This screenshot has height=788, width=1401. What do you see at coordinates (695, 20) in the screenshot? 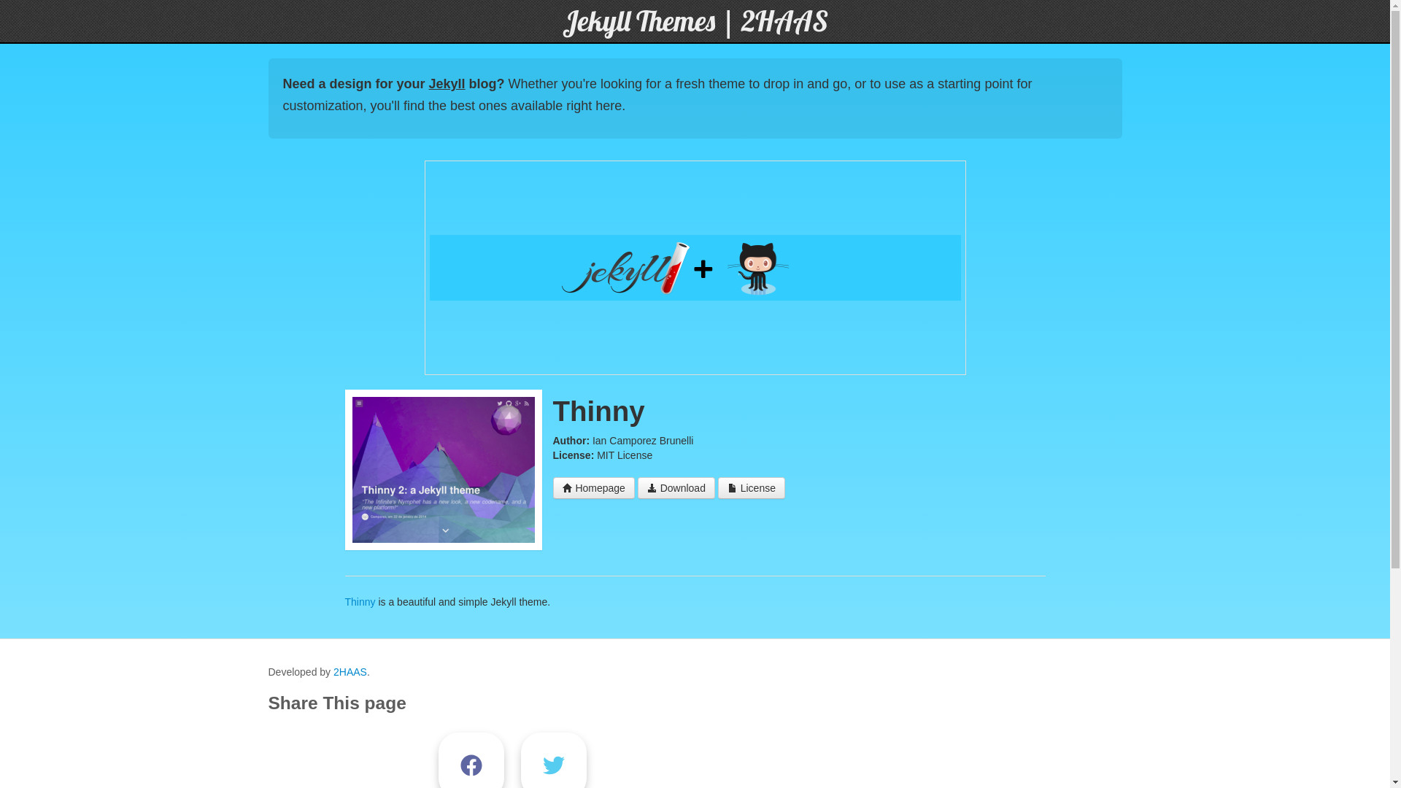
I see `Jekyll Themes | 2HAAS` at bounding box center [695, 20].